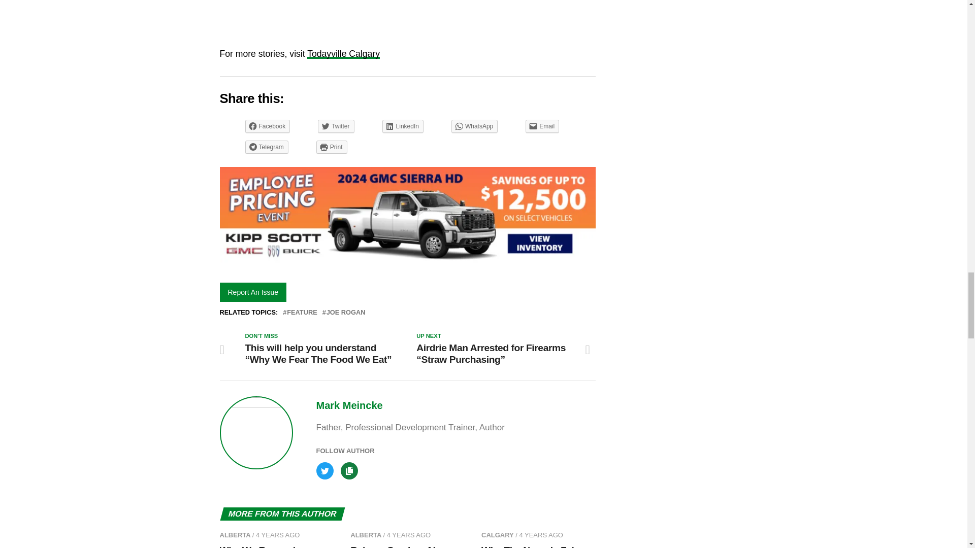  Describe the element at coordinates (349, 405) in the screenshot. I see `Posts by Mark Meincke` at that location.